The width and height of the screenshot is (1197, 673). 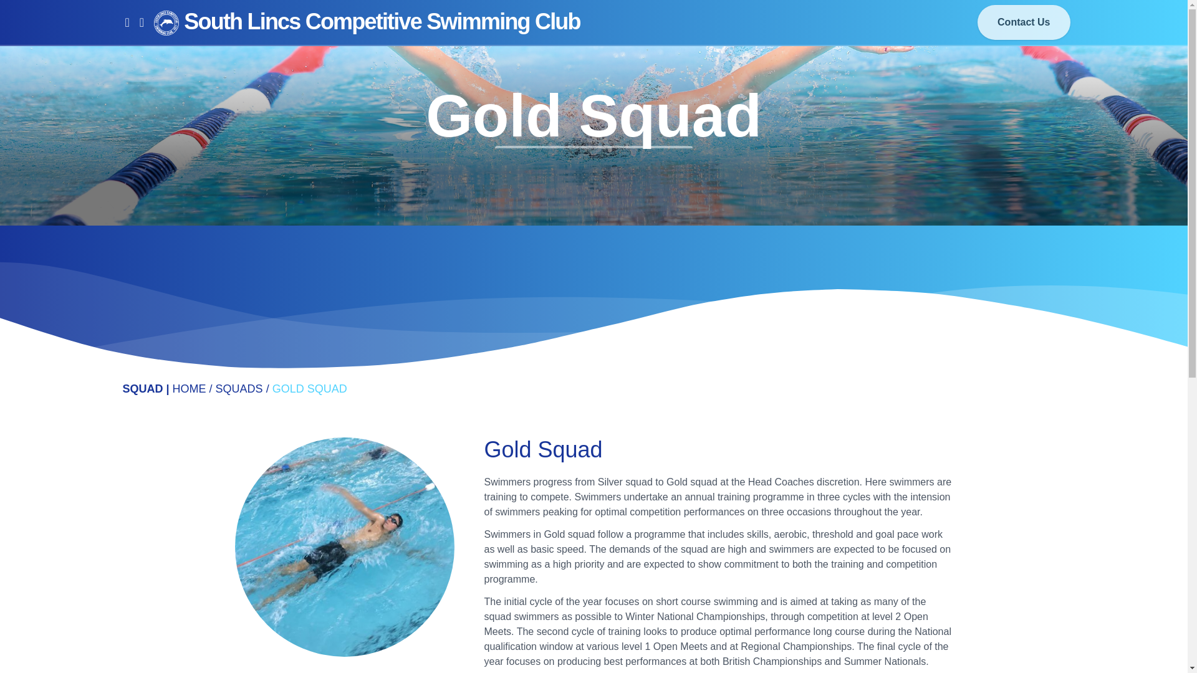 What do you see at coordinates (80, 171) in the screenshot?
I see `Coaches` at bounding box center [80, 171].